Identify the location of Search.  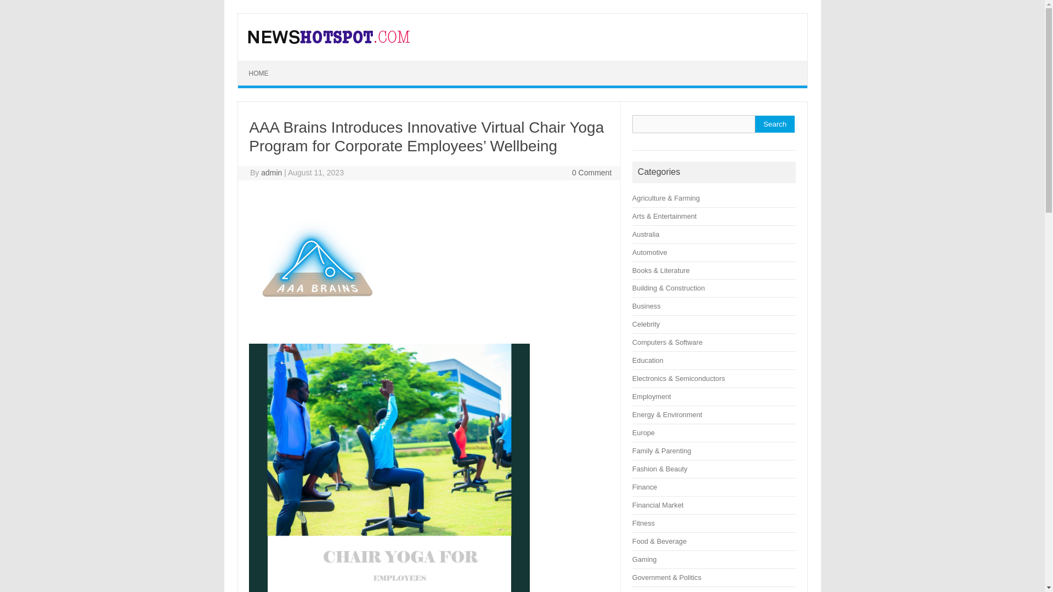
(774, 124).